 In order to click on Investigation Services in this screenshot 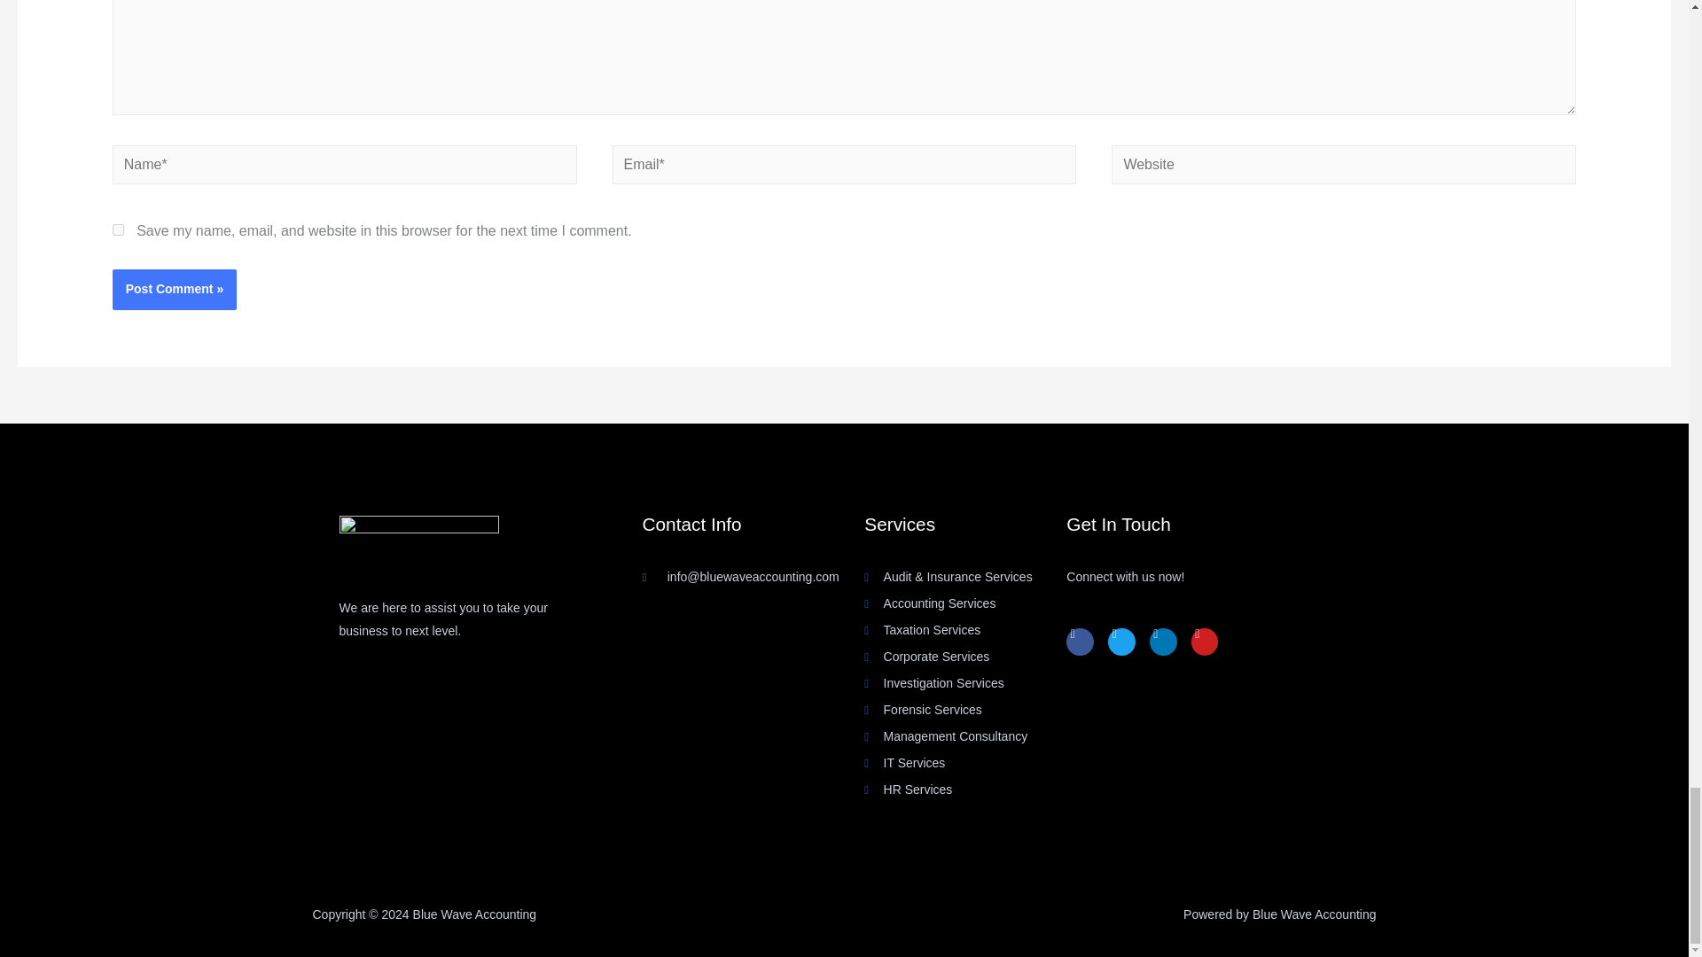, I will do `click(965, 684)`.